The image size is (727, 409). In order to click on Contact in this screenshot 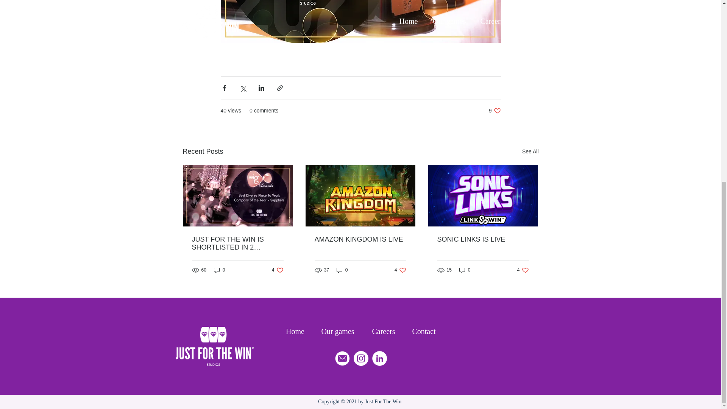, I will do `click(384, 331)`.